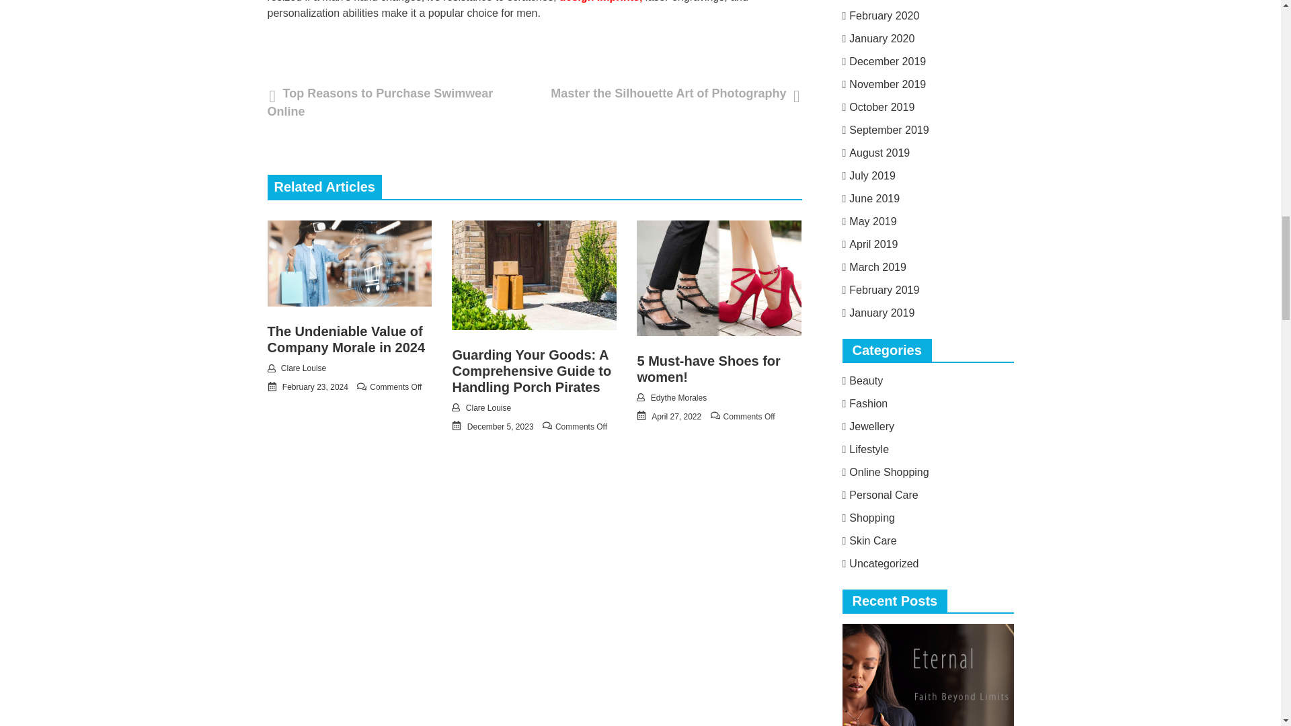 The image size is (1291, 726). What do you see at coordinates (678, 398) in the screenshot?
I see `Edythe Morales` at bounding box center [678, 398].